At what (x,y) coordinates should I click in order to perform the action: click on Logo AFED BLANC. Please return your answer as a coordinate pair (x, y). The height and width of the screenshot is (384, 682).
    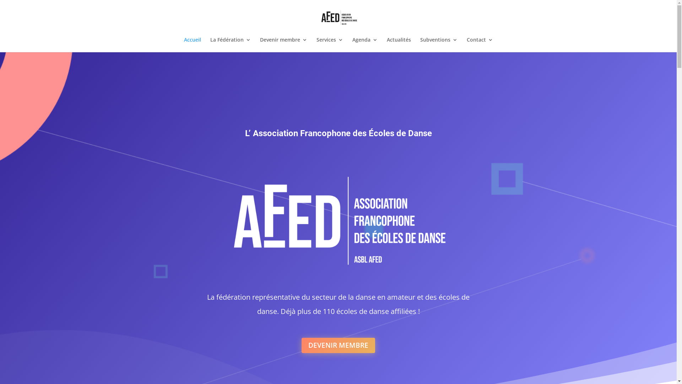
    Looking at the image, I should click on (338, 222).